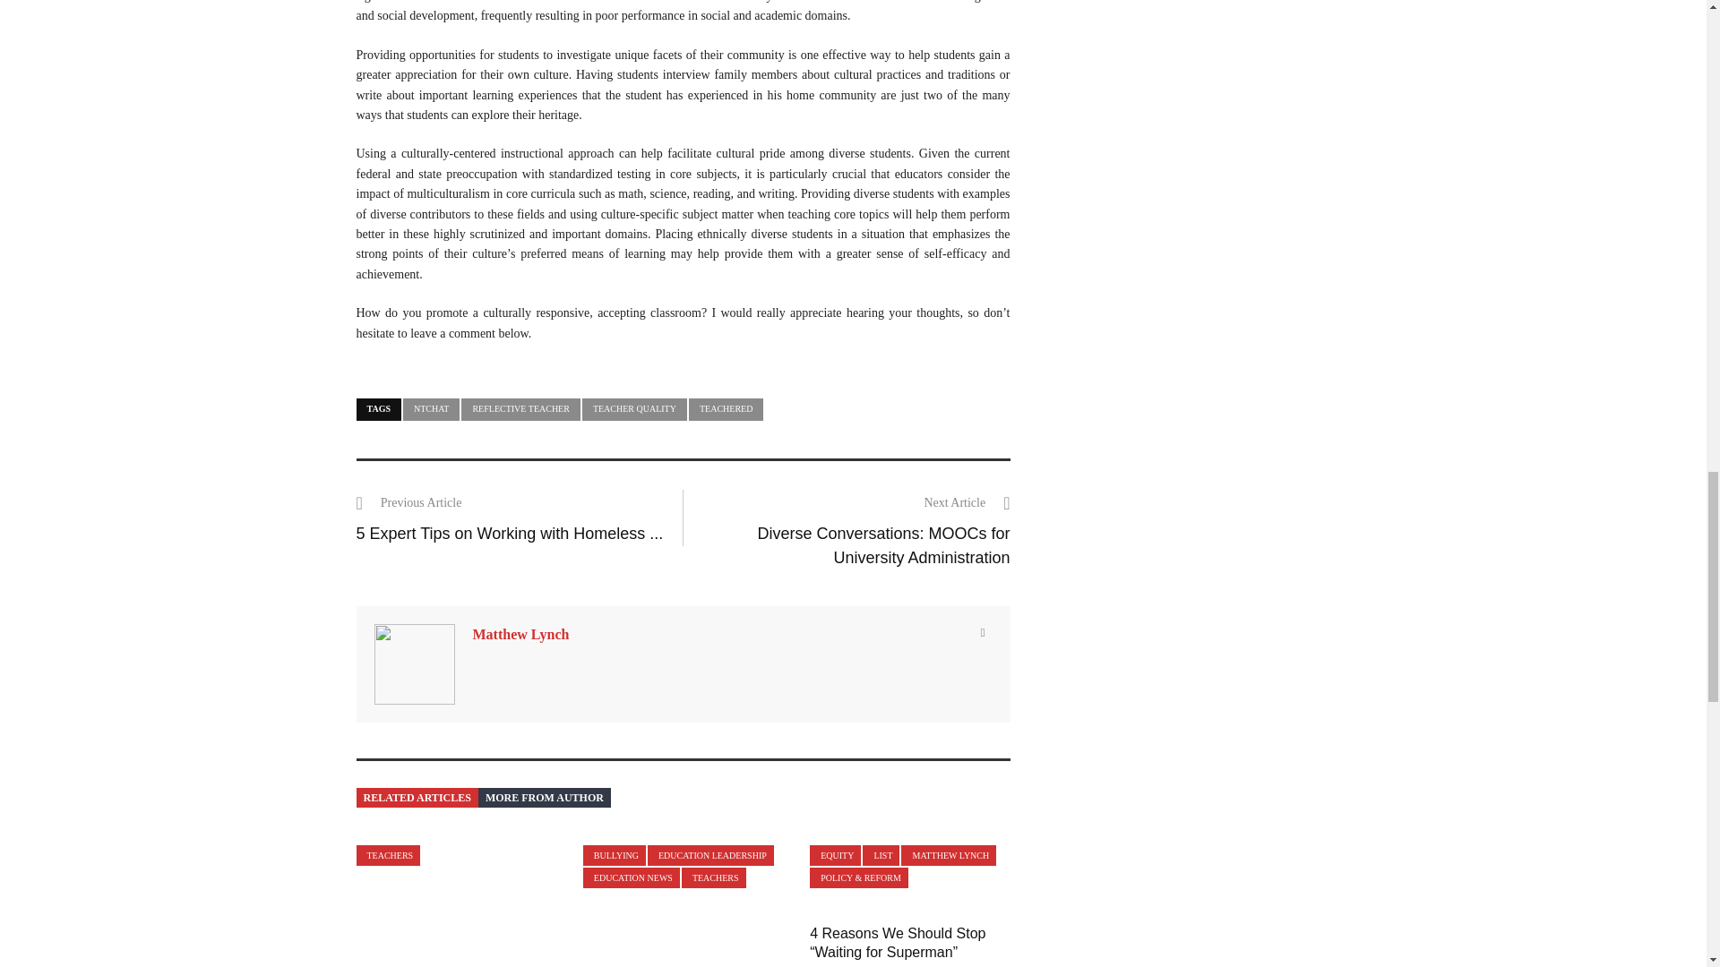 The height and width of the screenshot is (967, 1720). What do you see at coordinates (634, 408) in the screenshot?
I see `View all posts tagged teacher quality` at bounding box center [634, 408].